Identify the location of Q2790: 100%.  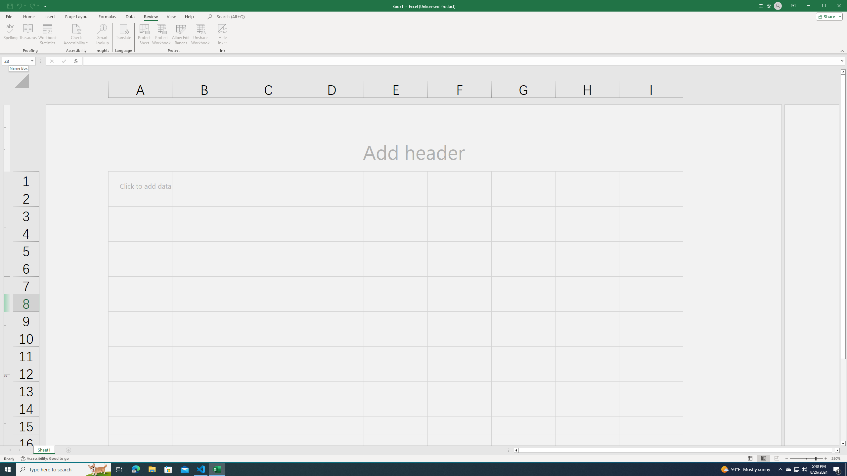
(804, 469).